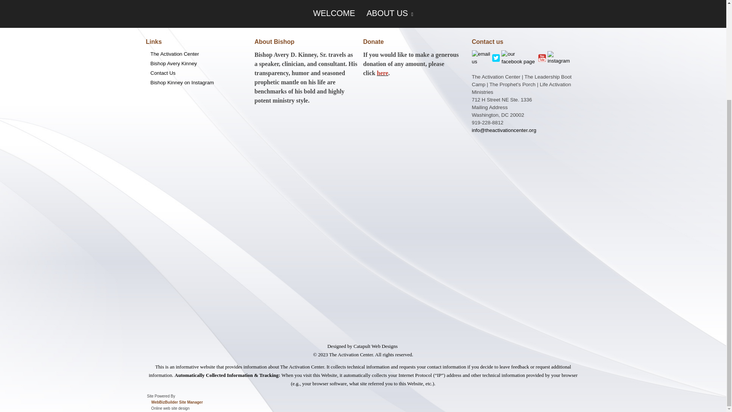 This screenshot has width=732, height=412. What do you see at coordinates (197, 54) in the screenshot?
I see `The Activation Center` at bounding box center [197, 54].